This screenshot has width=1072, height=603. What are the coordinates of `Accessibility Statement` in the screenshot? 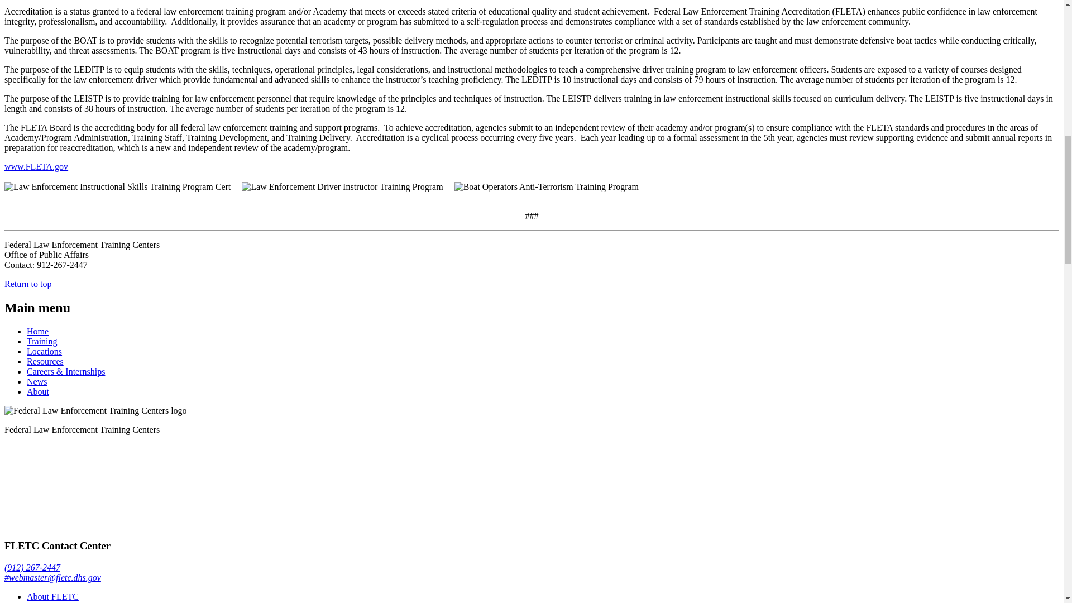 It's located at (50, 602).